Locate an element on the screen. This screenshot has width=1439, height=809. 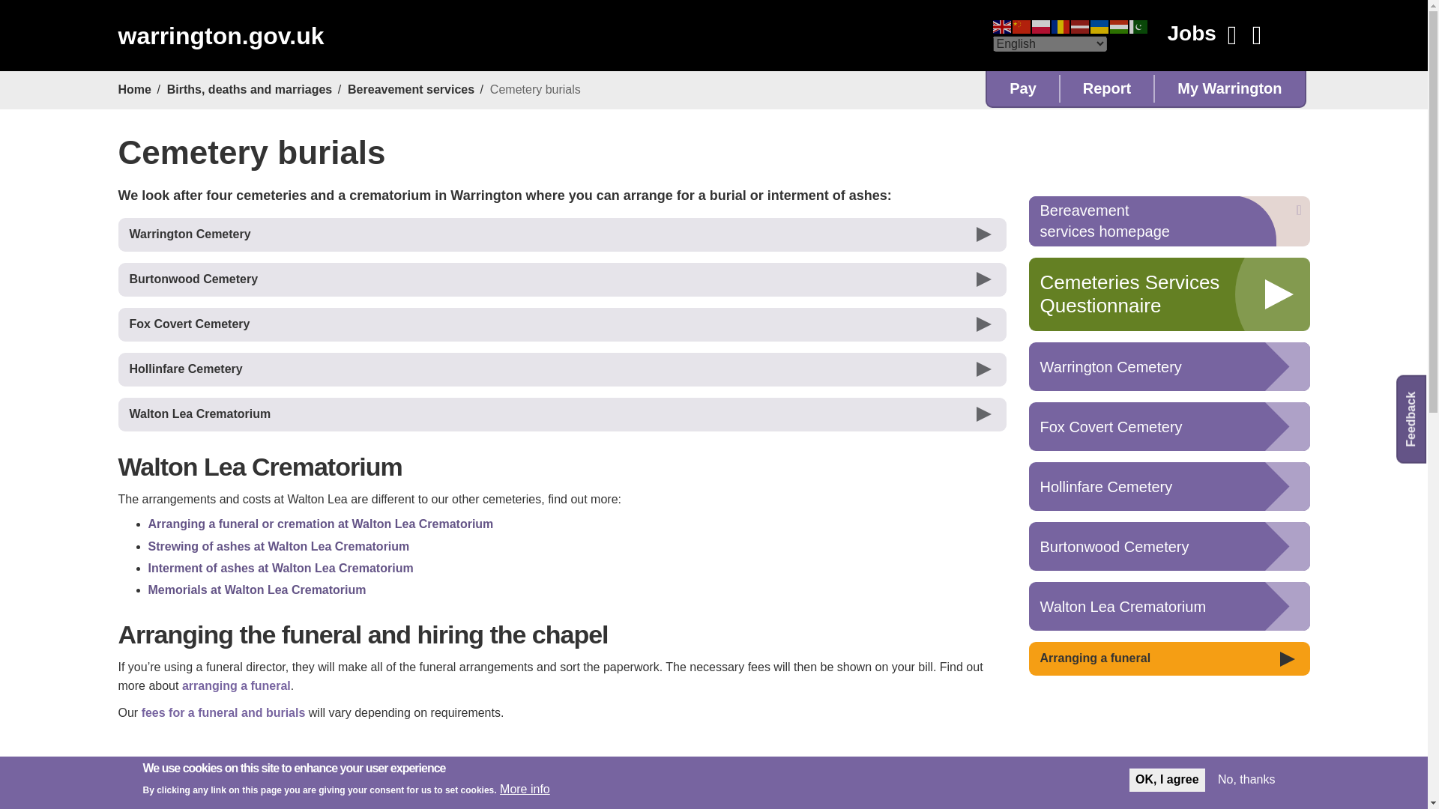
English is located at coordinates (1001, 25).